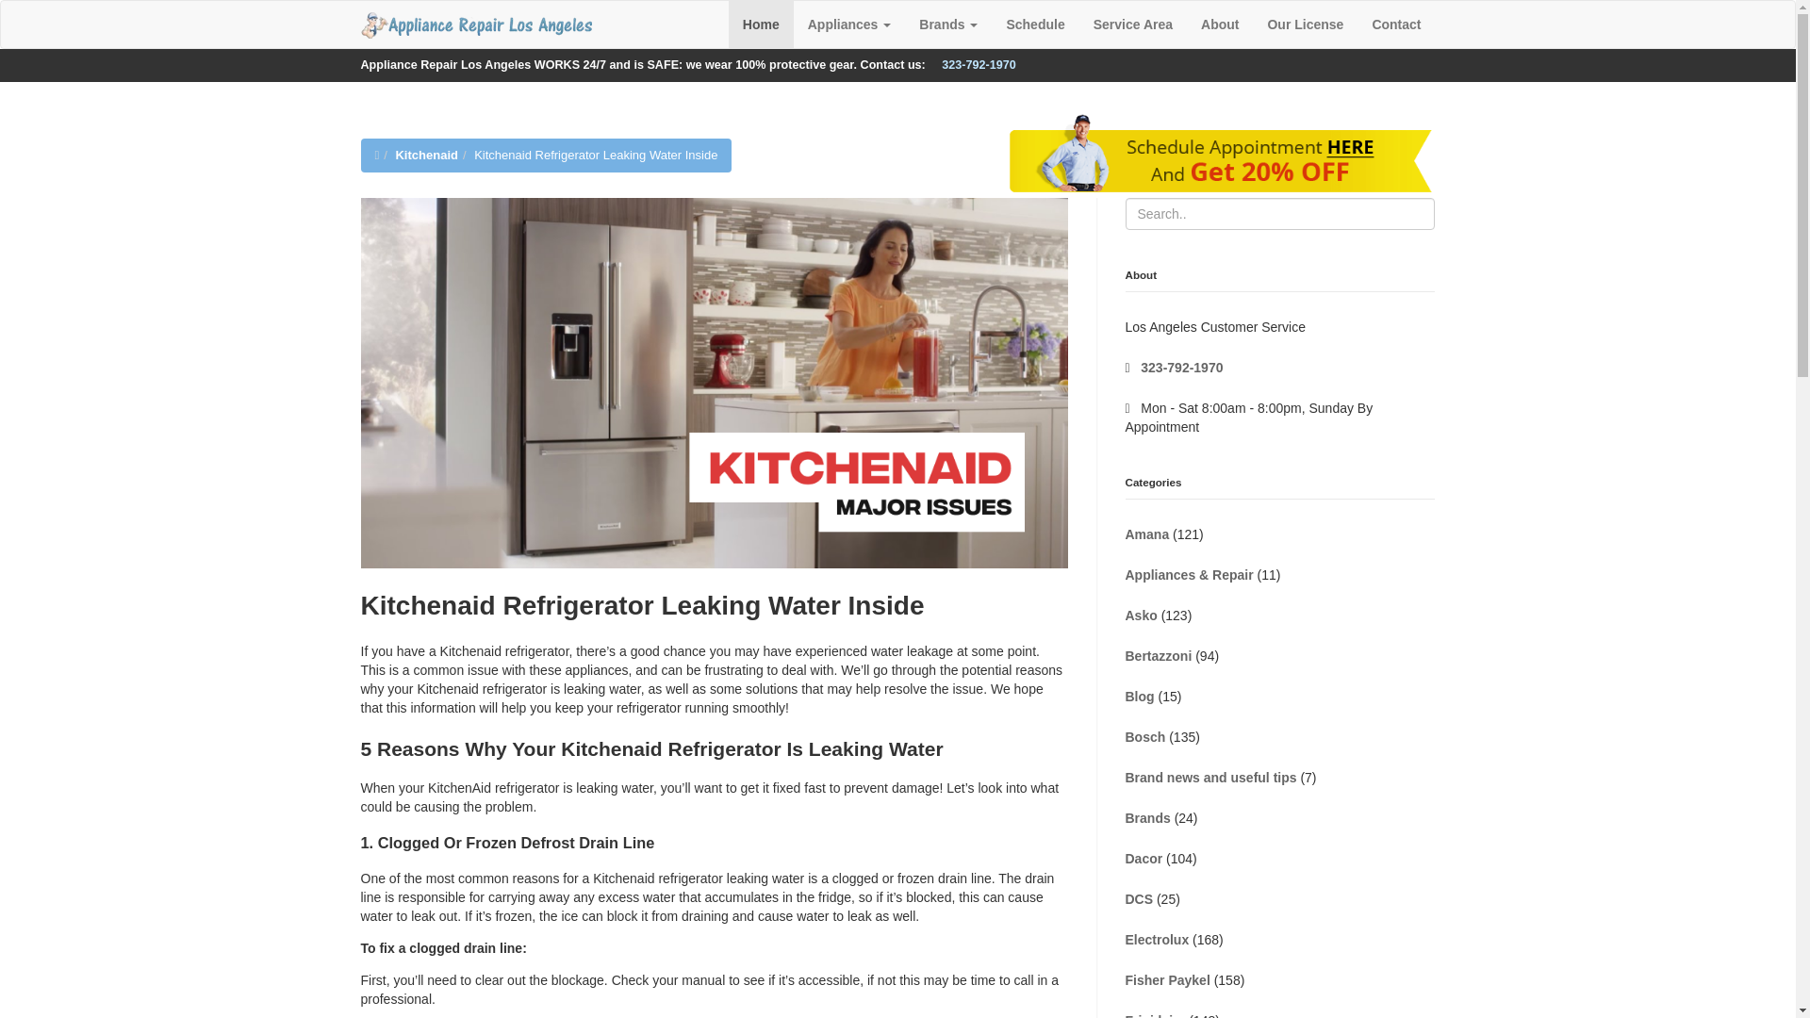 The image size is (1810, 1018). Describe the element at coordinates (477, 25) in the screenshot. I see `Appliance Repair Service Los Angeles` at that location.